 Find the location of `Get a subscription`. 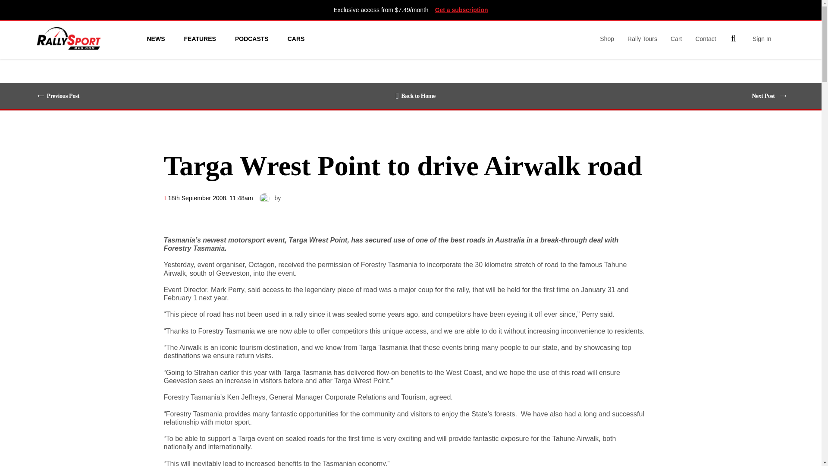

Get a subscription is located at coordinates (461, 10).